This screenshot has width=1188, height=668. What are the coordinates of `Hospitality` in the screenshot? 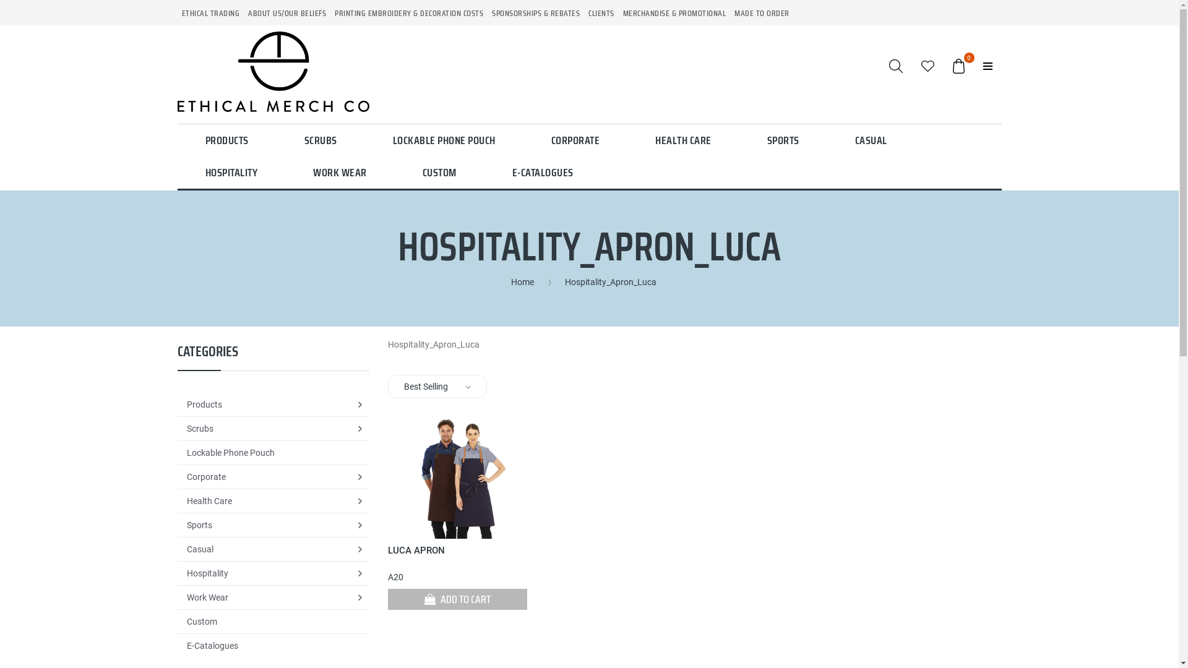 It's located at (202, 573).